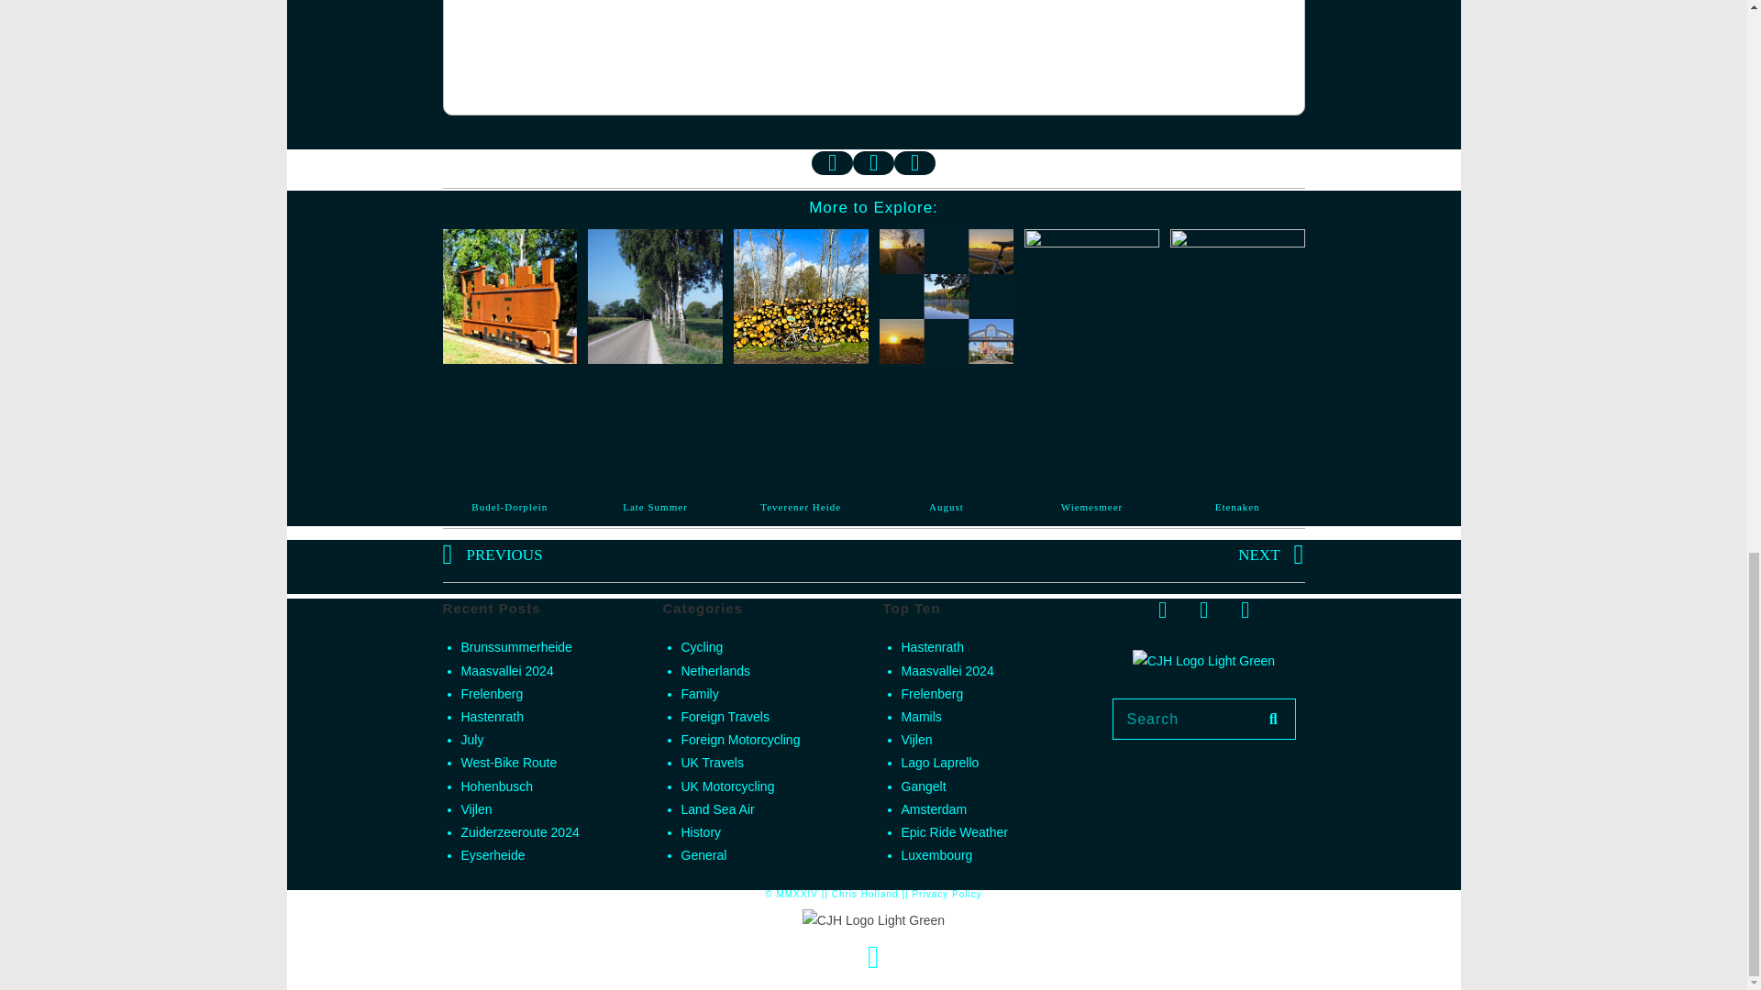  What do you see at coordinates (655, 506) in the screenshot?
I see `Late Summer` at bounding box center [655, 506].